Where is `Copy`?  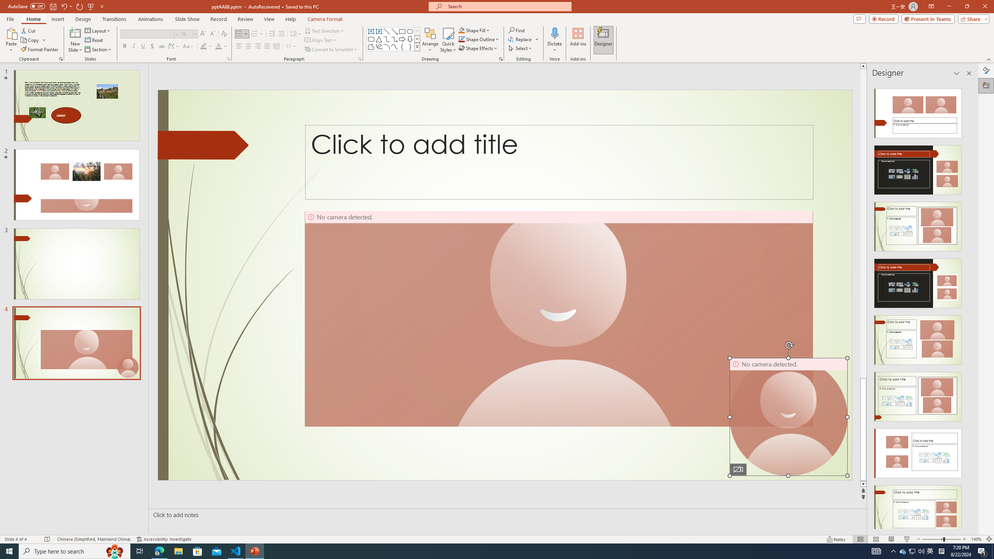
Copy is located at coordinates (33, 40).